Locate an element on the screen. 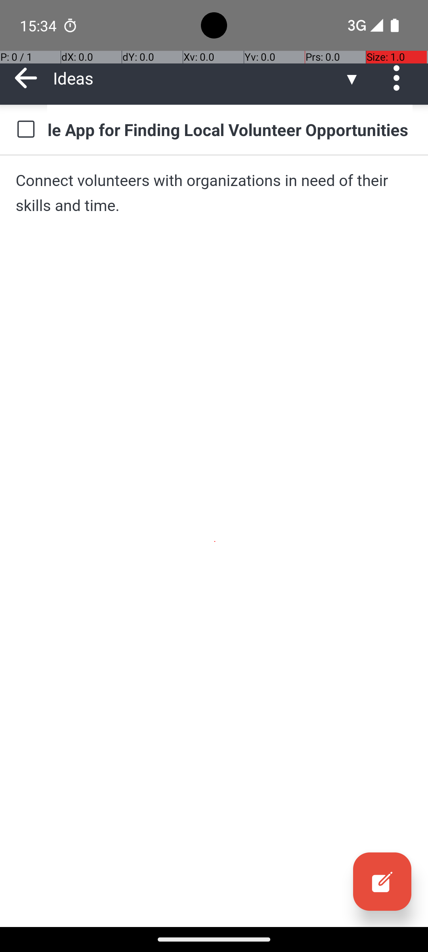 This screenshot has width=428, height=952. Connect volunteers with organizations in need of their skills and time. is located at coordinates (214, 193).